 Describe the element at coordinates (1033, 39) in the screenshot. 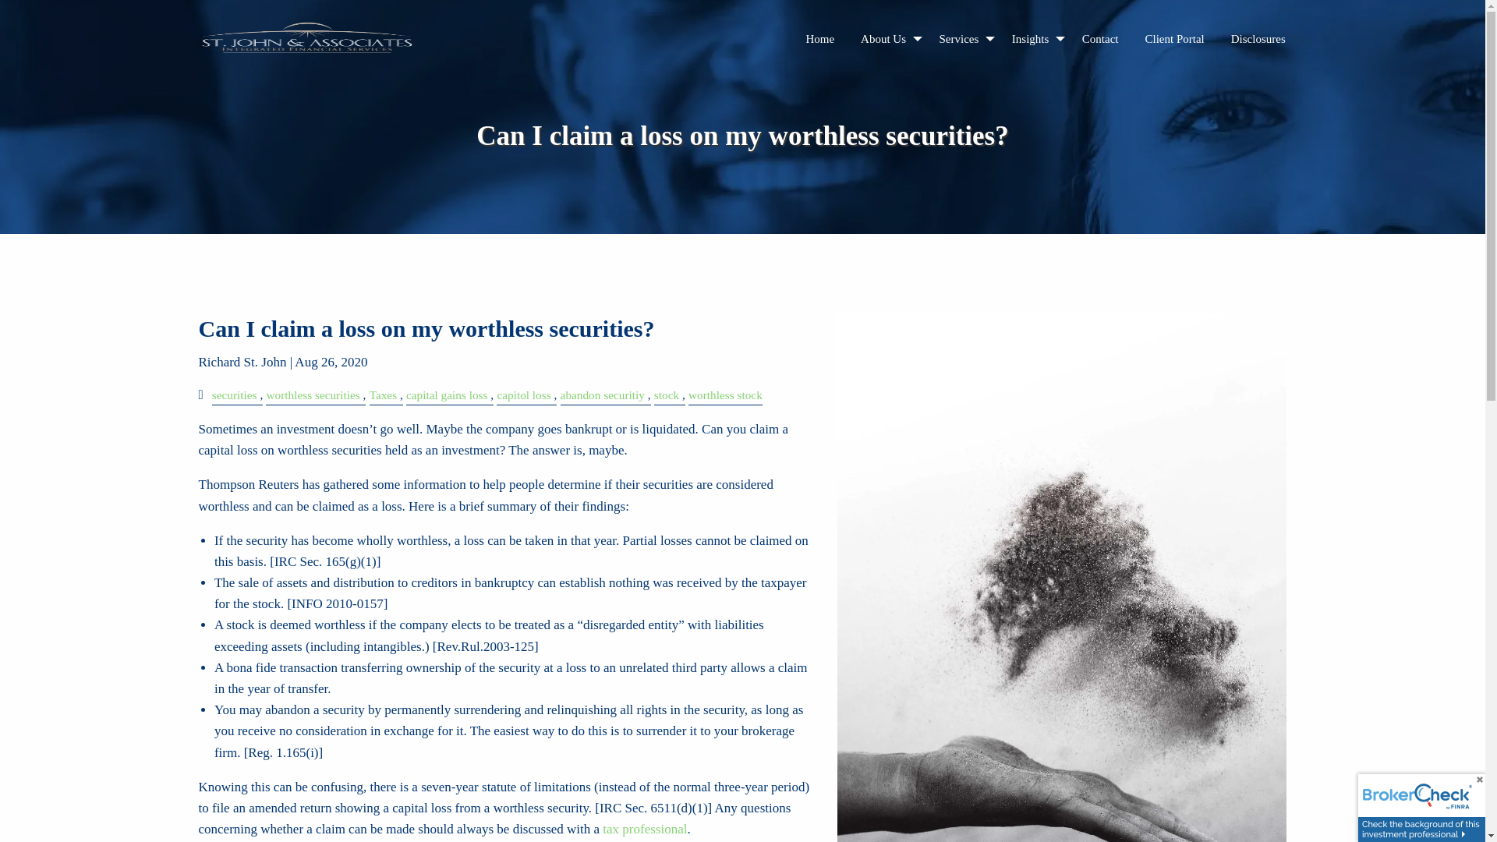

I see `Insights` at that location.